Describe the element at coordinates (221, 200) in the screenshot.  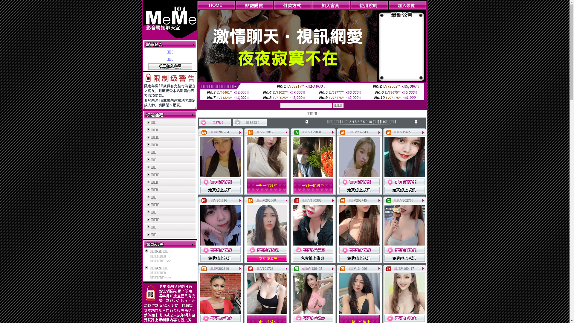
I see `V201116` at that location.